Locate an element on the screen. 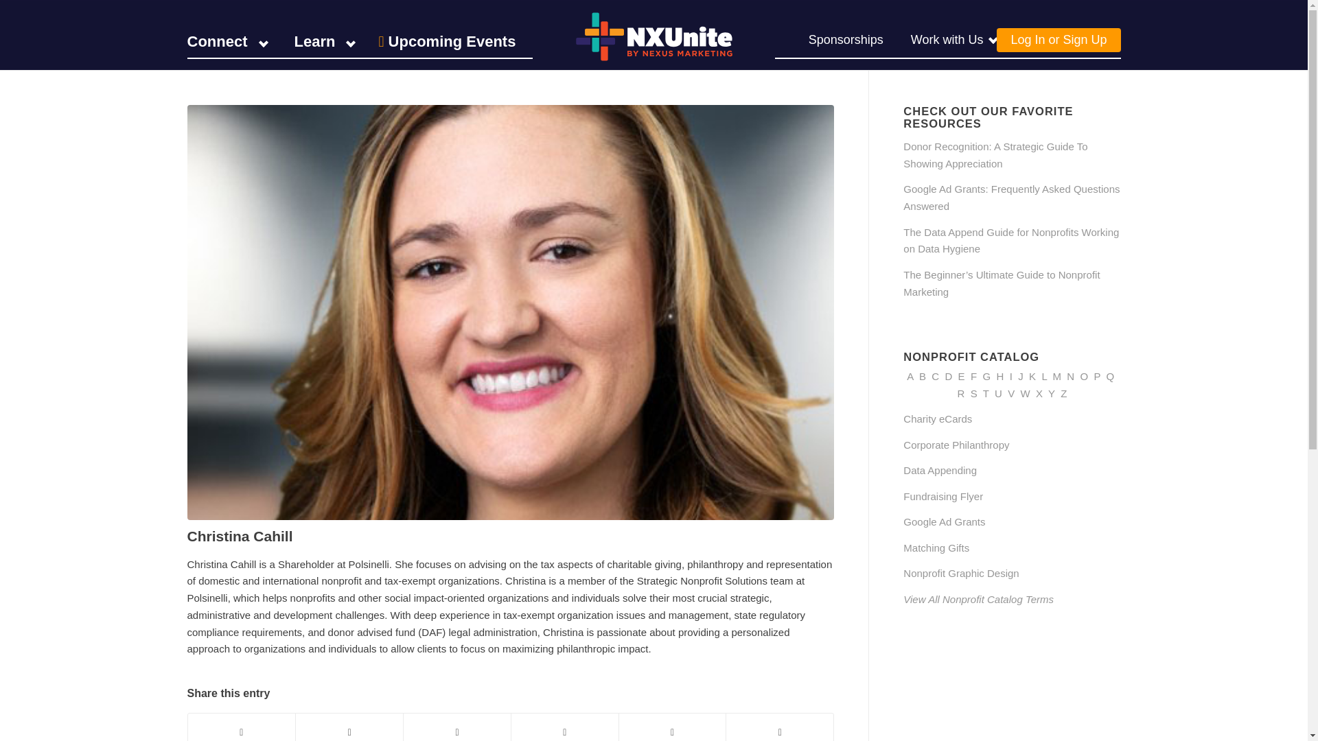  Donor Recognition: A Strategic Guide To Showing Appreciation is located at coordinates (995, 155).